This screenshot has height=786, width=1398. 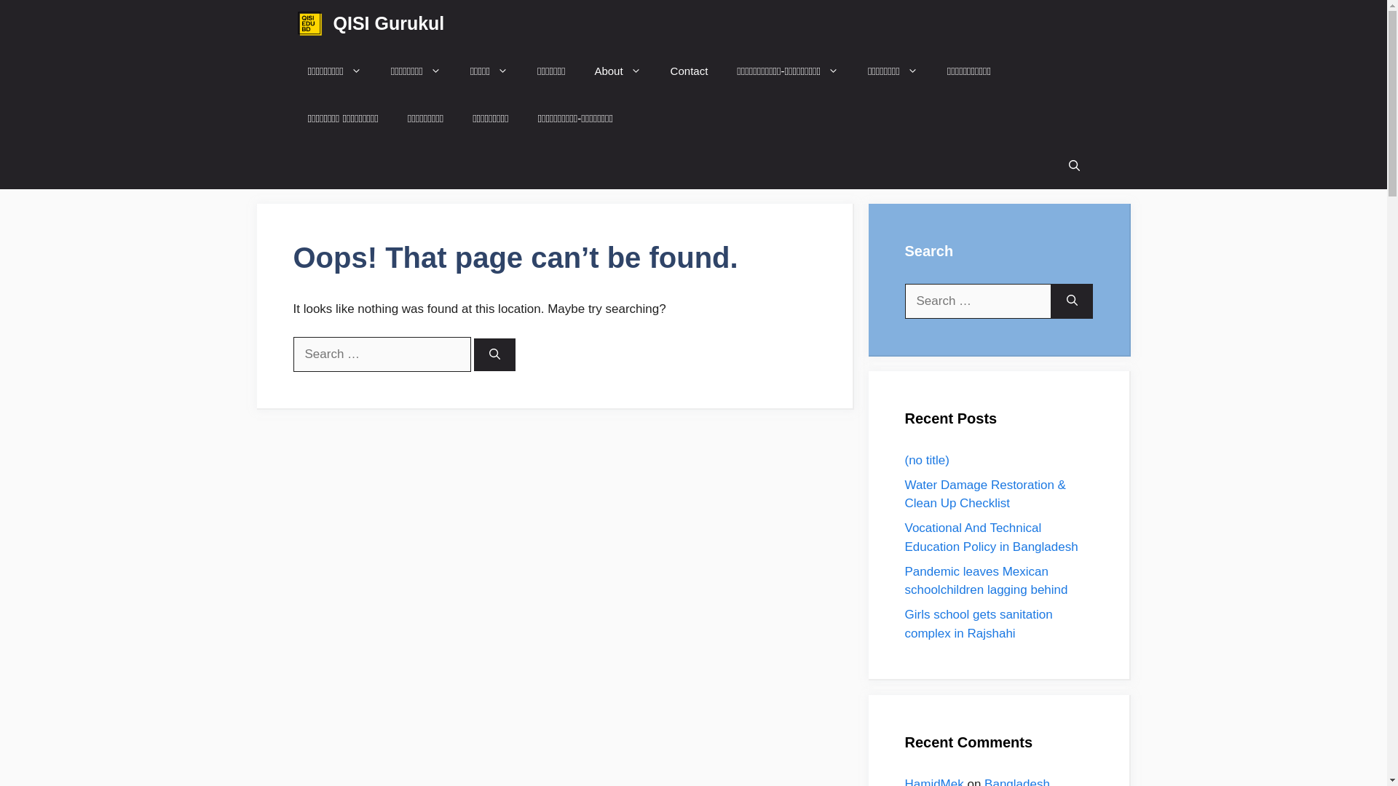 What do you see at coordinates (382, 354) in the screenshot?
I see `Search for:` at bounding box center [382, 354].